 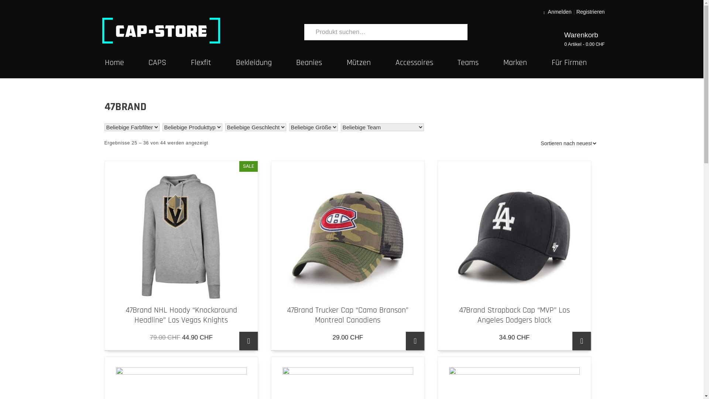 I want to click on In den Warenkorb, so click(x=582, y=341).